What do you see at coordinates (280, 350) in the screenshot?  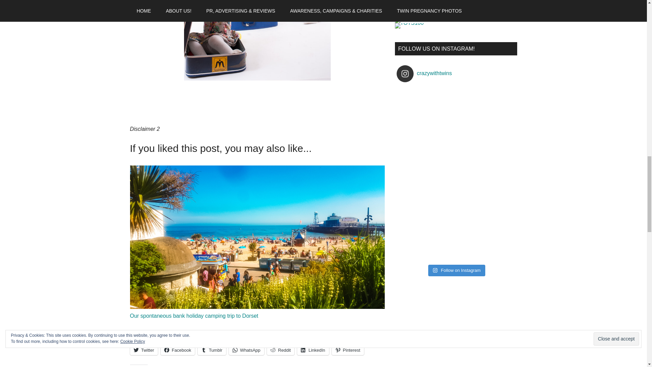 I see `Reddit` at bounding box center [280, 350].